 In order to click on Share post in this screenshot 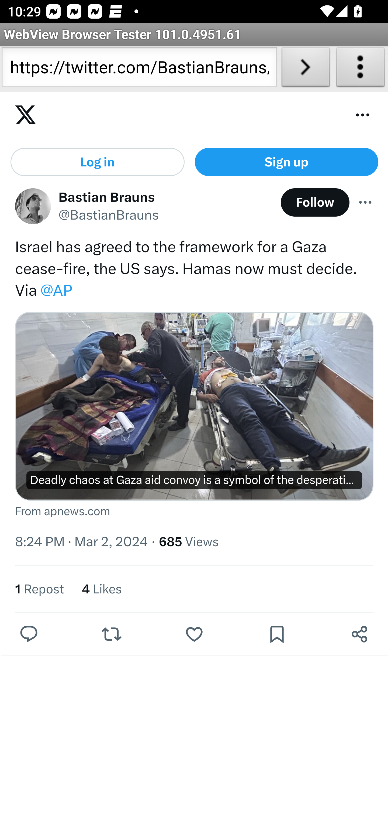, I will do `click(359, 634)`.